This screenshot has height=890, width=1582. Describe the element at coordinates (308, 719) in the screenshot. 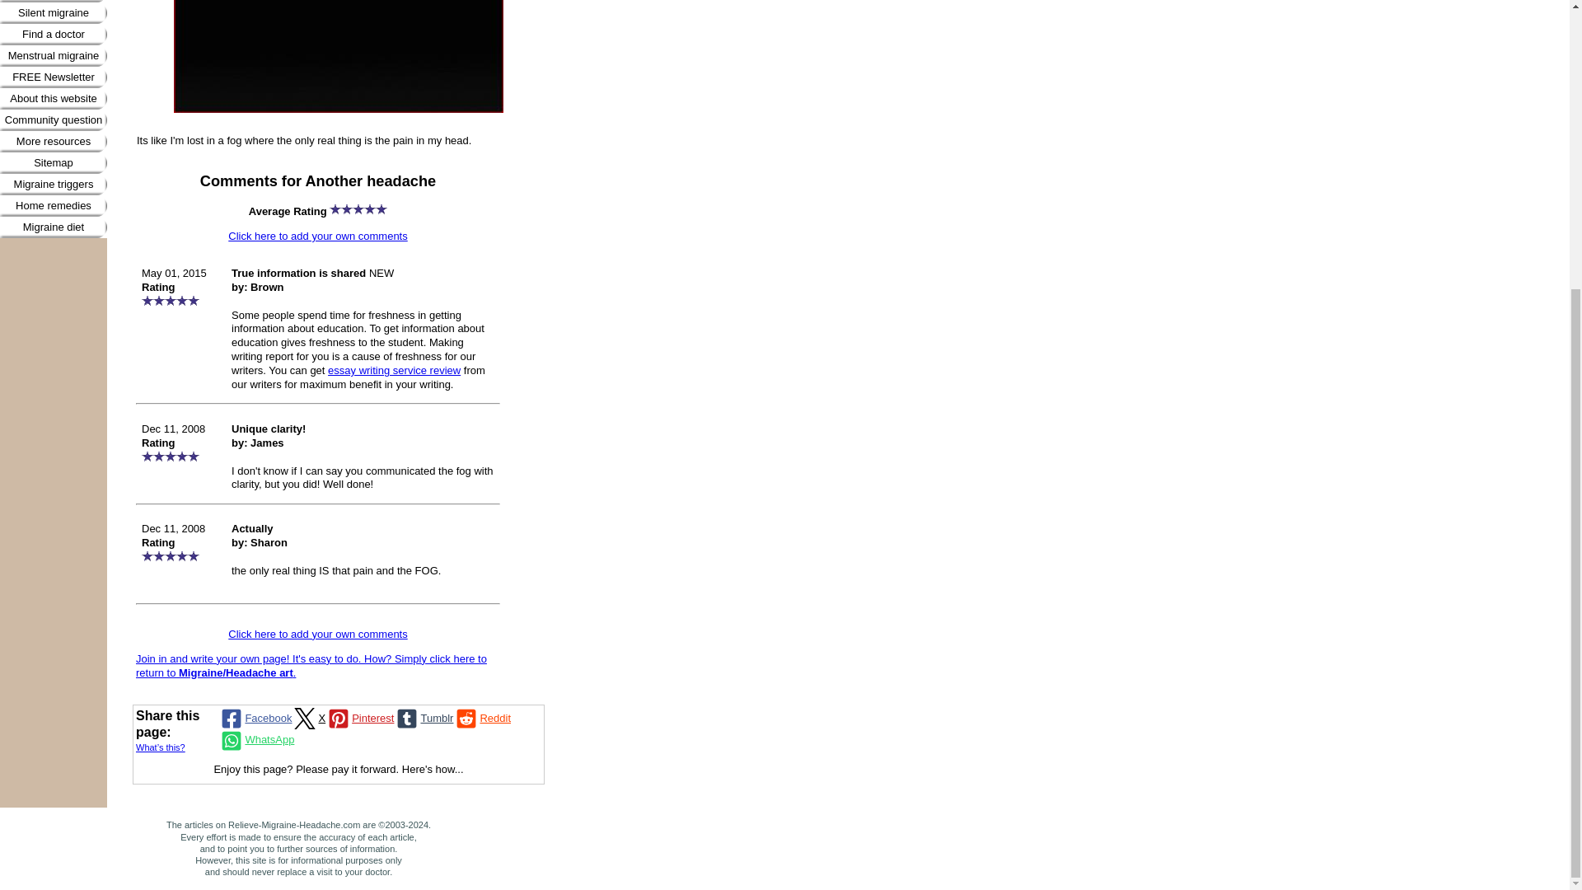

I see `X` at that location.